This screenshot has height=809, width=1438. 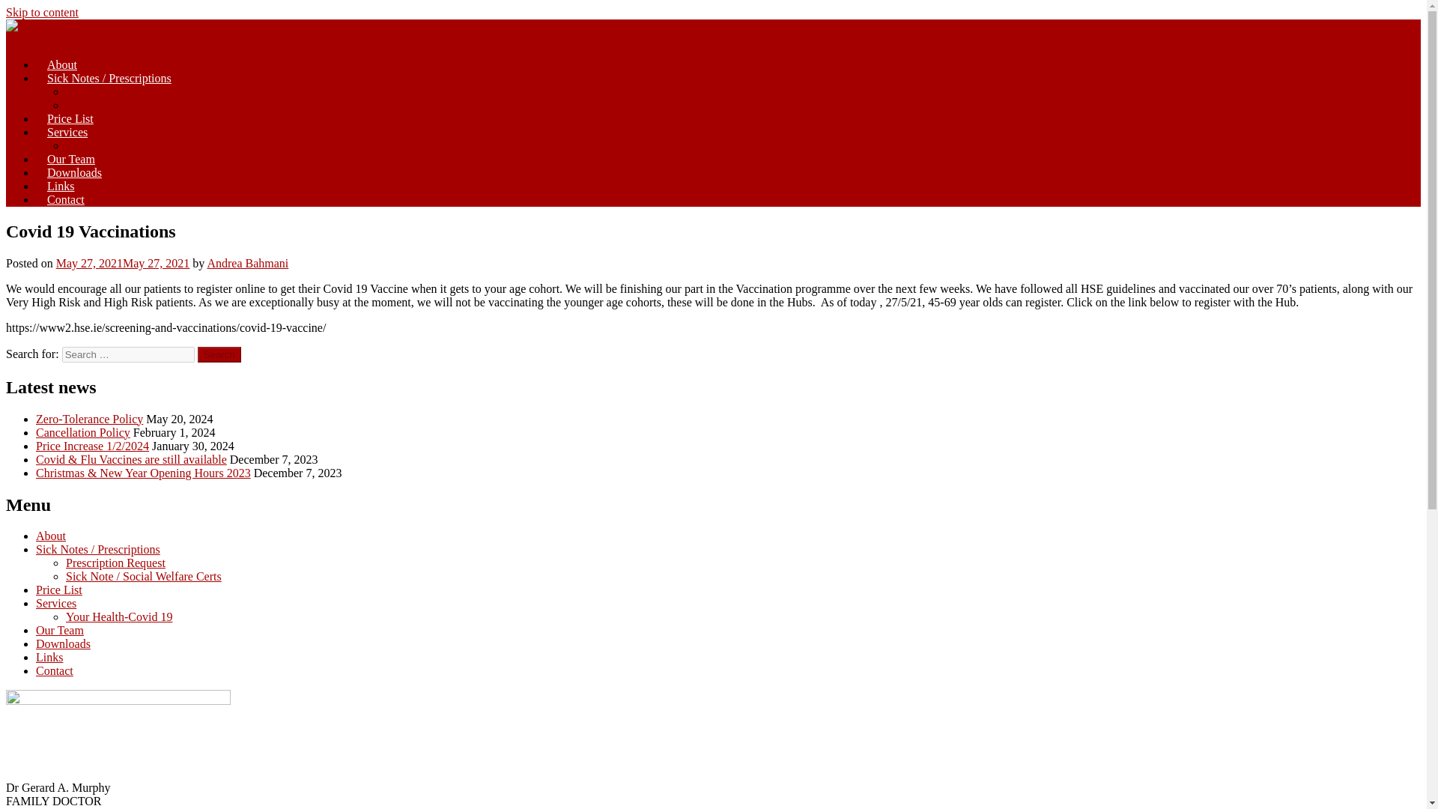 What do you see at coordinates (67, 132) in the screenshot?
I see `Services` at bounding box center [67, 132].